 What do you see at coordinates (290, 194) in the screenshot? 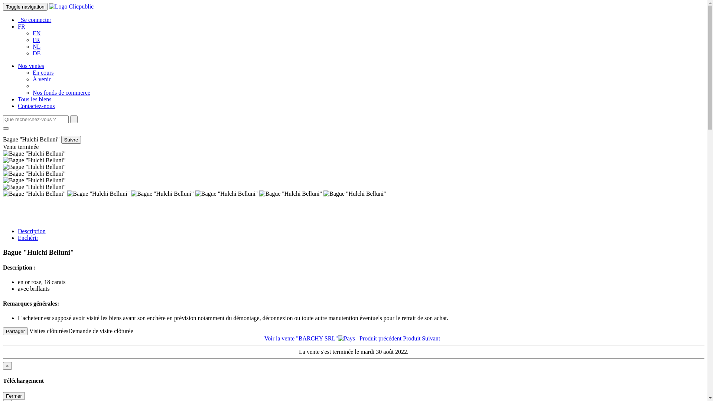
I see `Bague "Hulchi Belluni"` at bounding box center [290, 194].